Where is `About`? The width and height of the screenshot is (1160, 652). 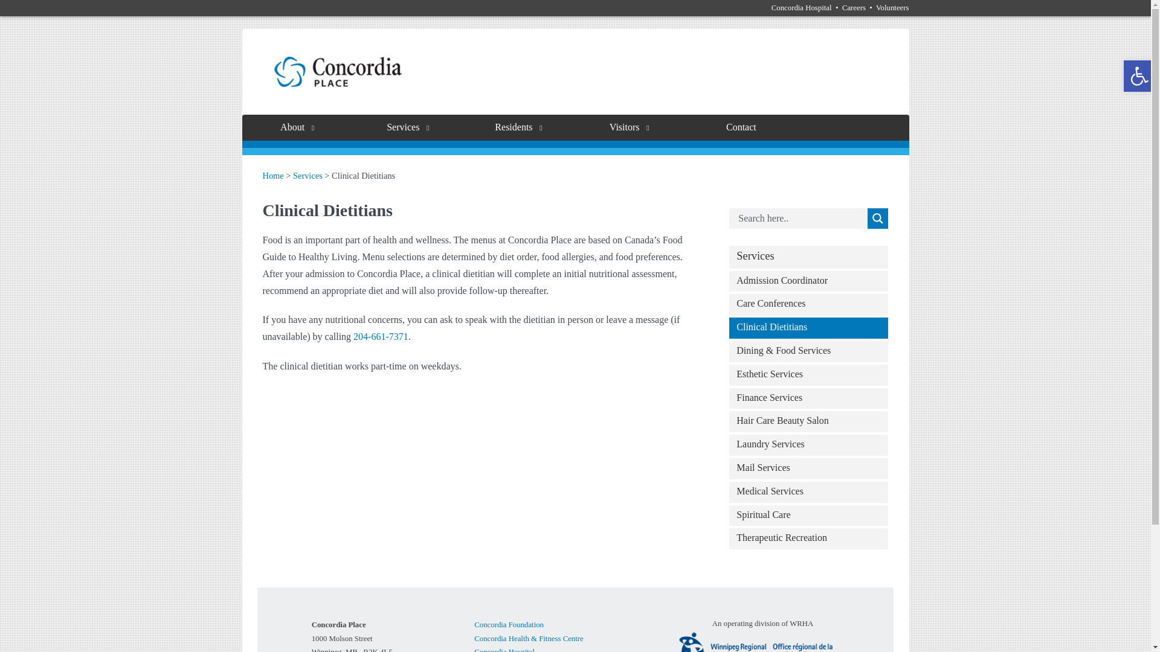 About is located at coordinates (298, 128).